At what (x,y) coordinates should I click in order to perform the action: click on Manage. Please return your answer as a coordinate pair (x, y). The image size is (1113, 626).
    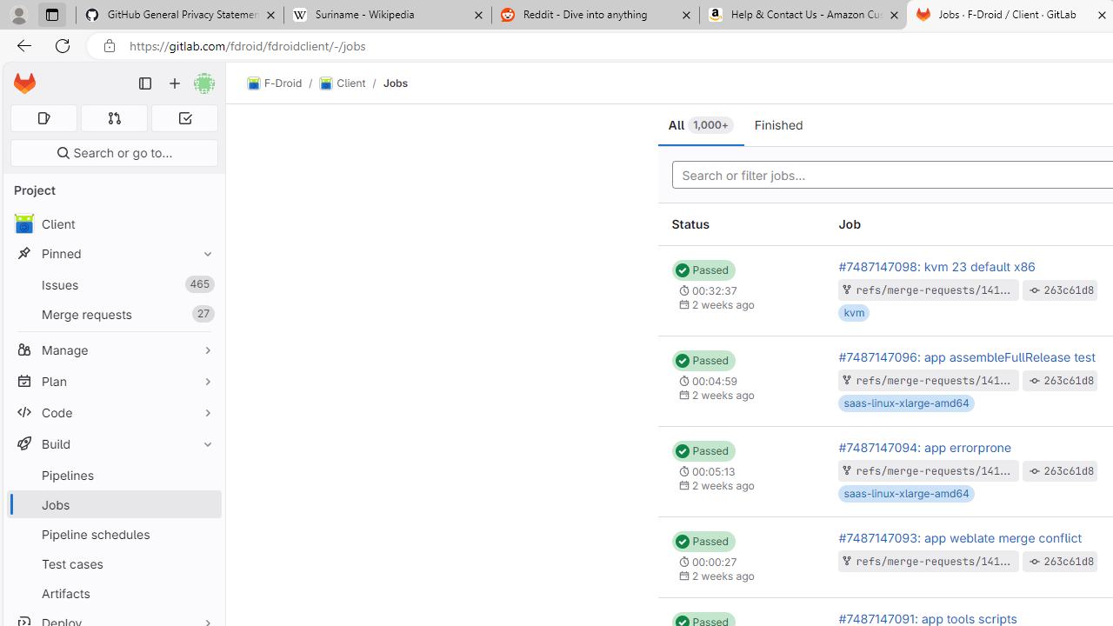
    Looking at the image, I should click on (113, 350).